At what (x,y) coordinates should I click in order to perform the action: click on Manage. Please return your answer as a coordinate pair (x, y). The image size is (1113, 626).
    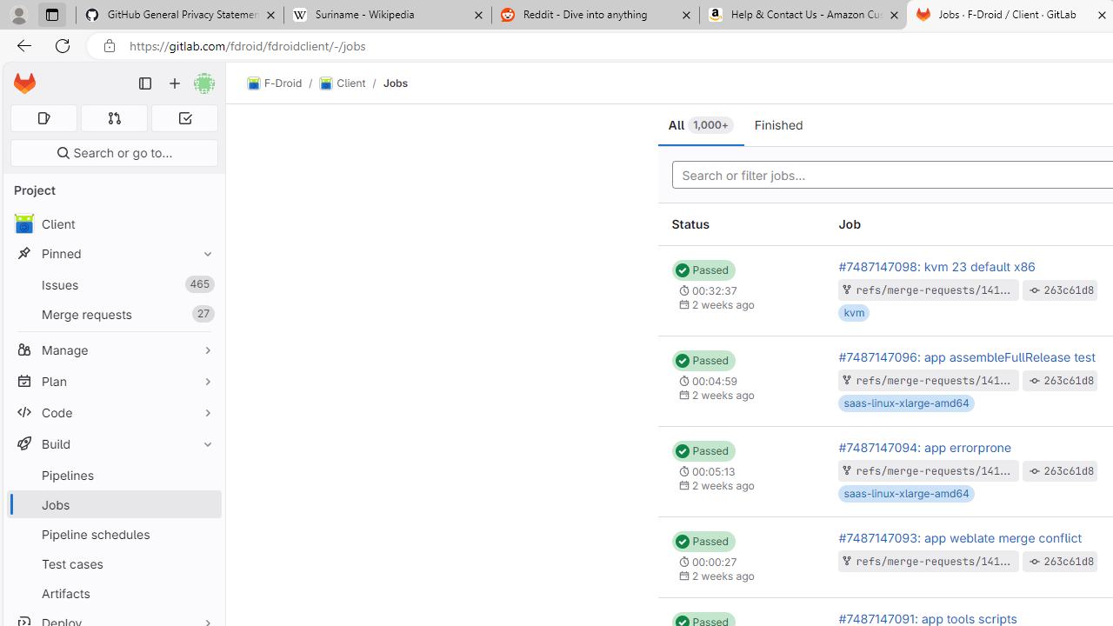
    Looking at the image, I should click on (113, 350).